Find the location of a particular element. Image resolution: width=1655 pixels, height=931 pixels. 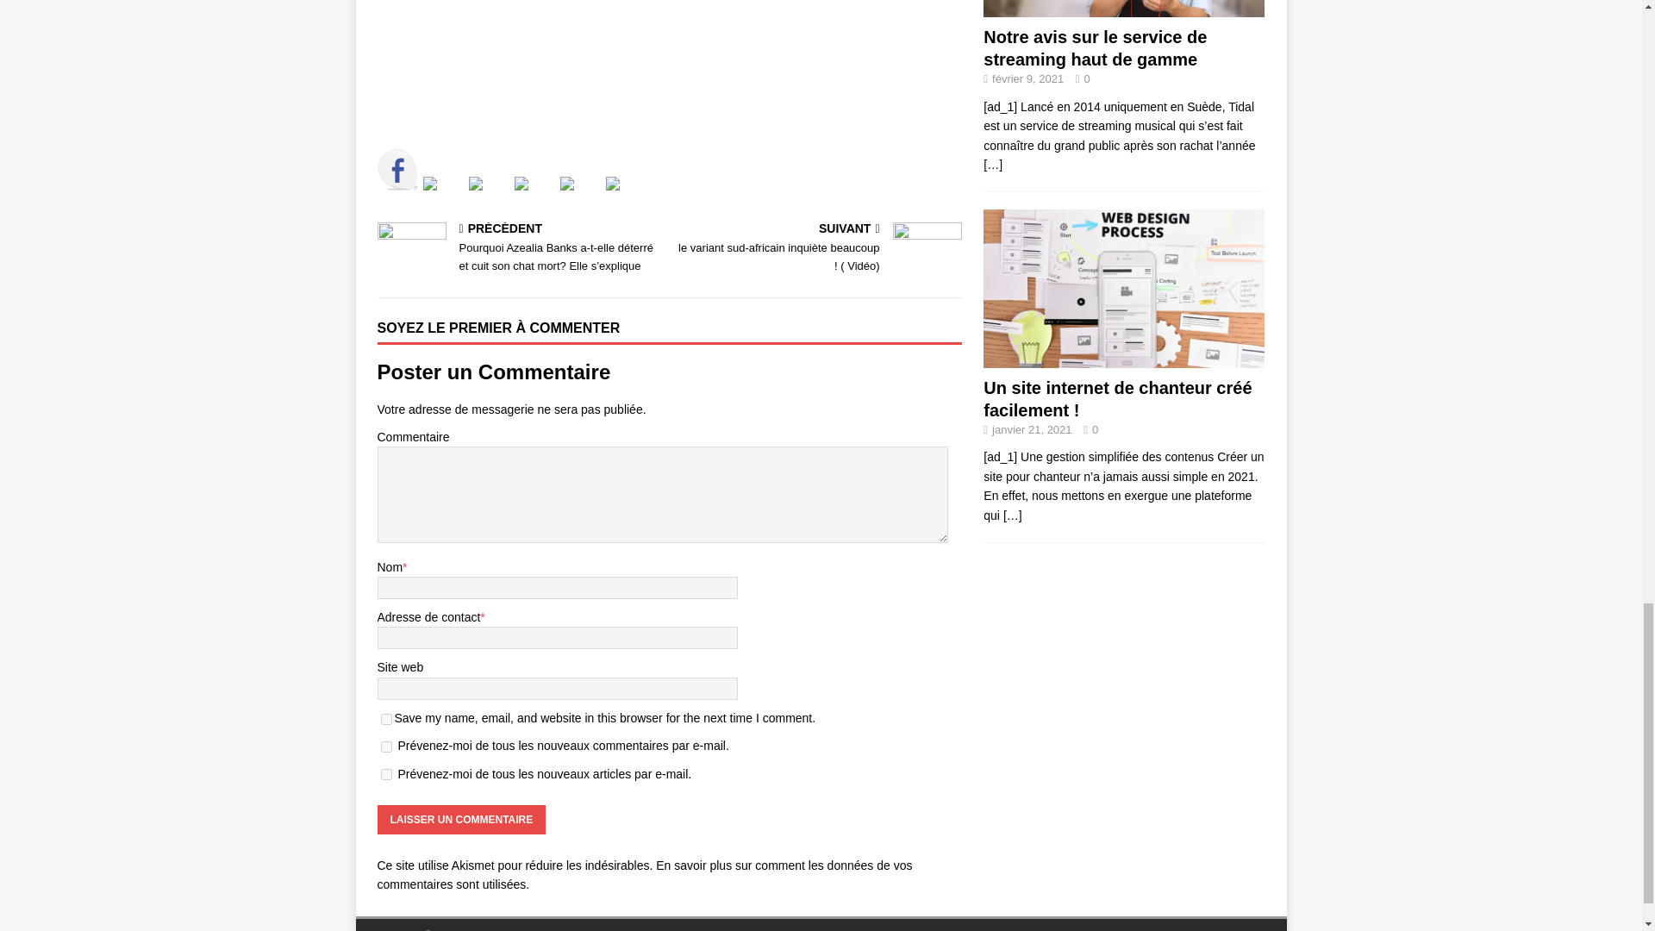

Share on Linkedin is located at coordinates (567, 184).